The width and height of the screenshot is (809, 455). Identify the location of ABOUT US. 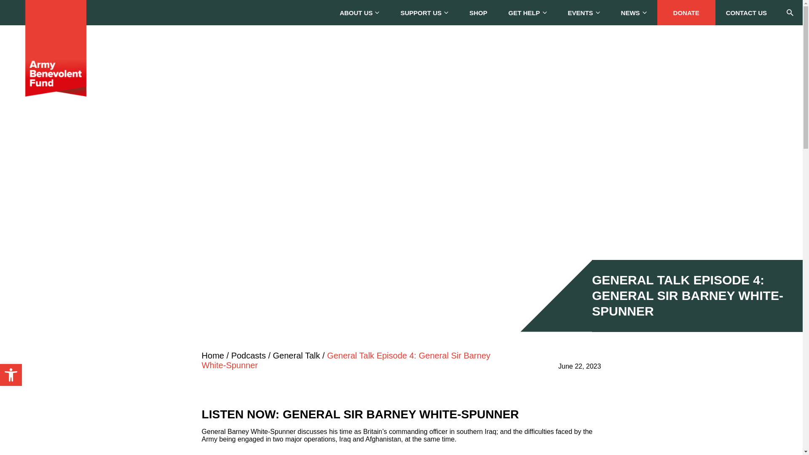
(359, 13).